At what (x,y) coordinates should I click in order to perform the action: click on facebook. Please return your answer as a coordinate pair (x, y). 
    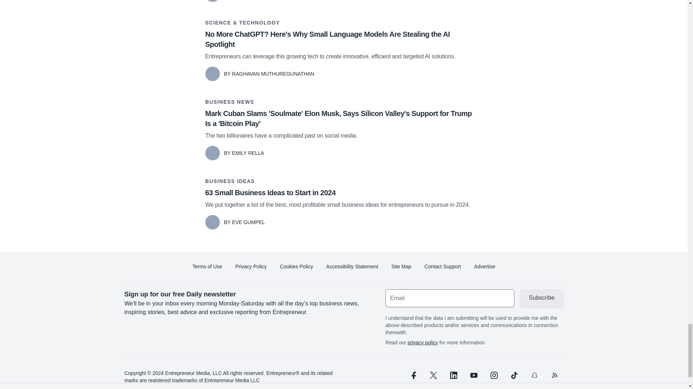
    Looking at the image, I should click on (413, 375).